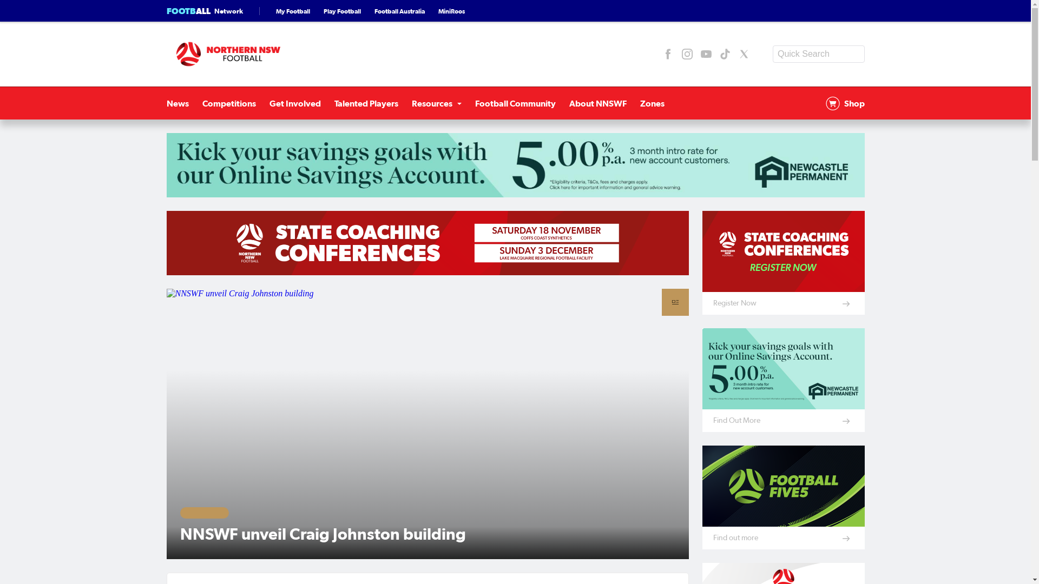  Describe the element at coordinates (399, 11) in the screenshot. I see `Football Australia` at that location.